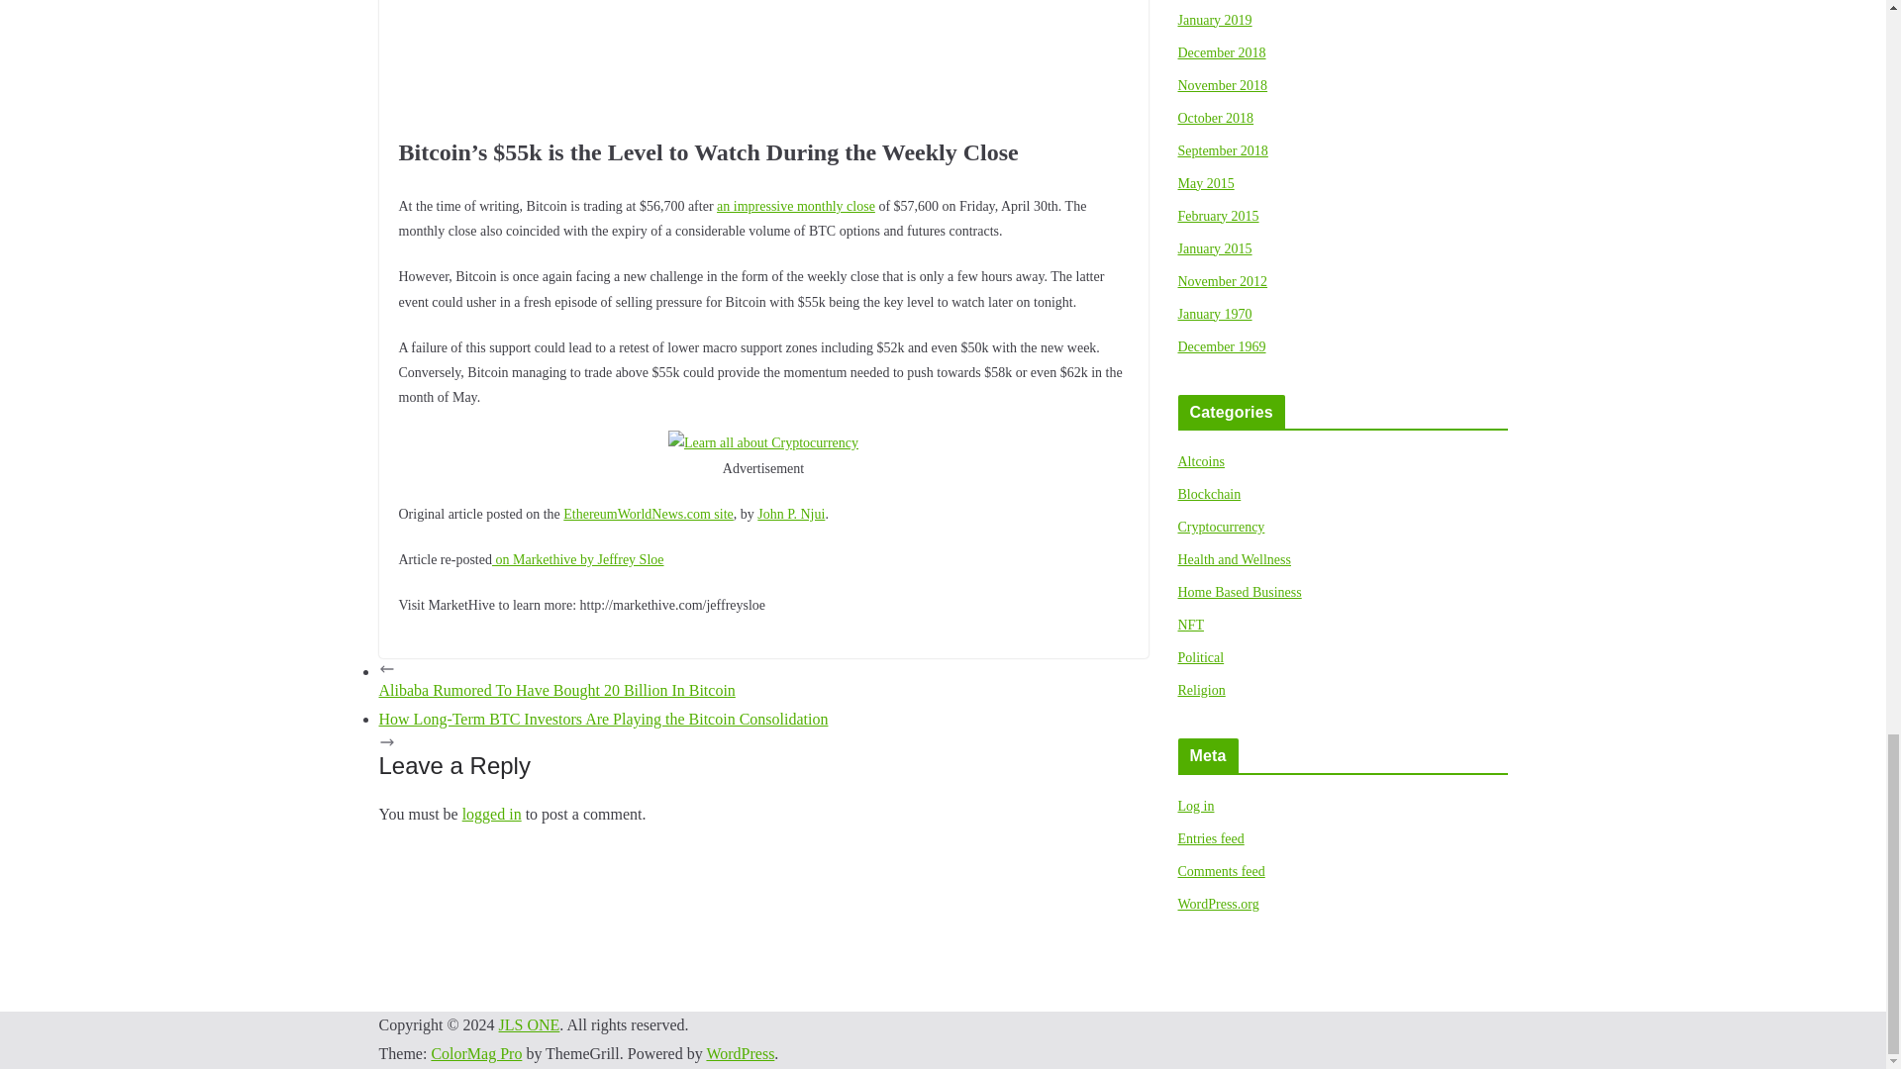 The image size is (1901, 1069). Describe the element at coordinates (475, 1053) in the screenshot. I see `ColorMag Pro` at that location.